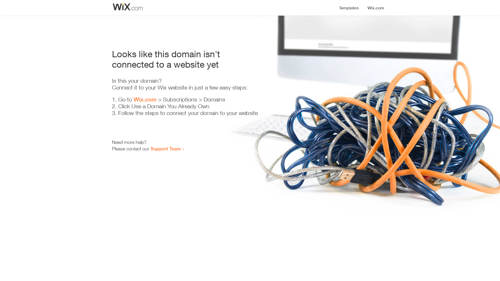  Describe the element at coordinates (166, 149) in the screenshot. I see `Support Team` at that location.